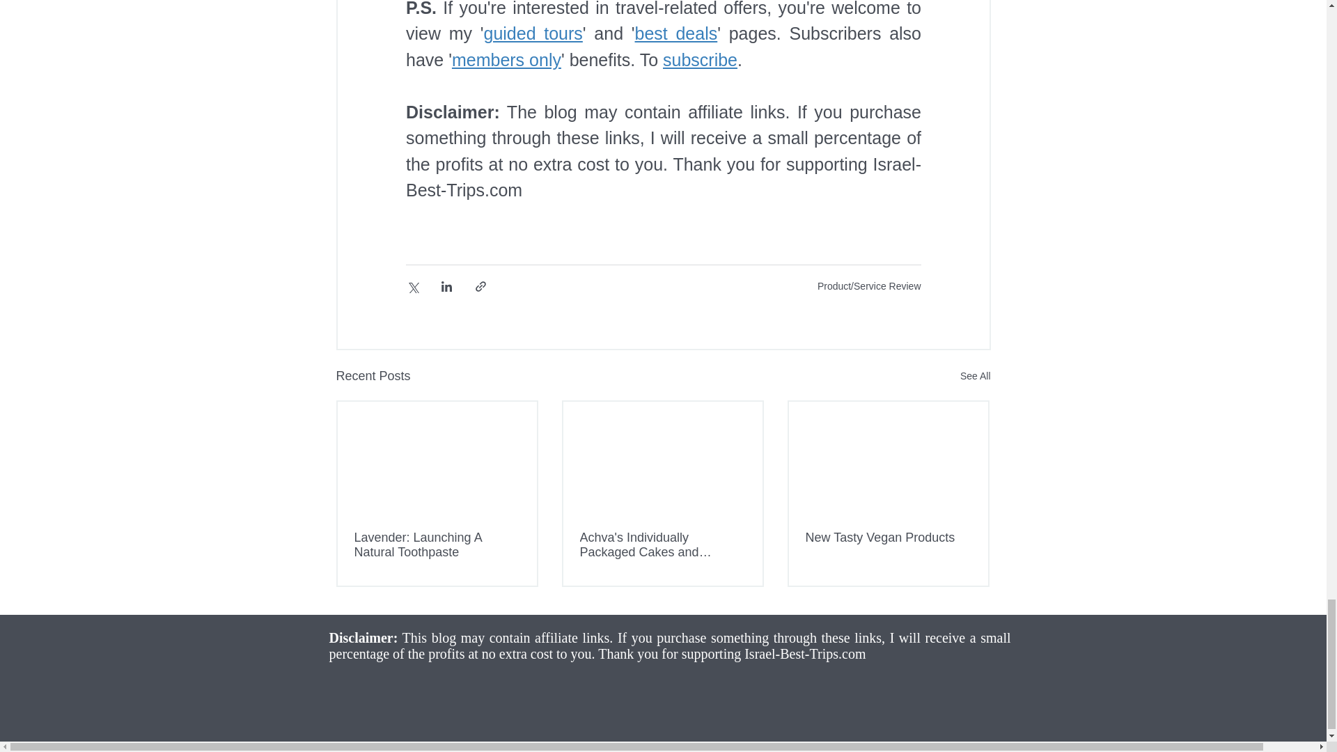 The image size is (1337, 752). I want to click on guided tours, so click(532, 33).